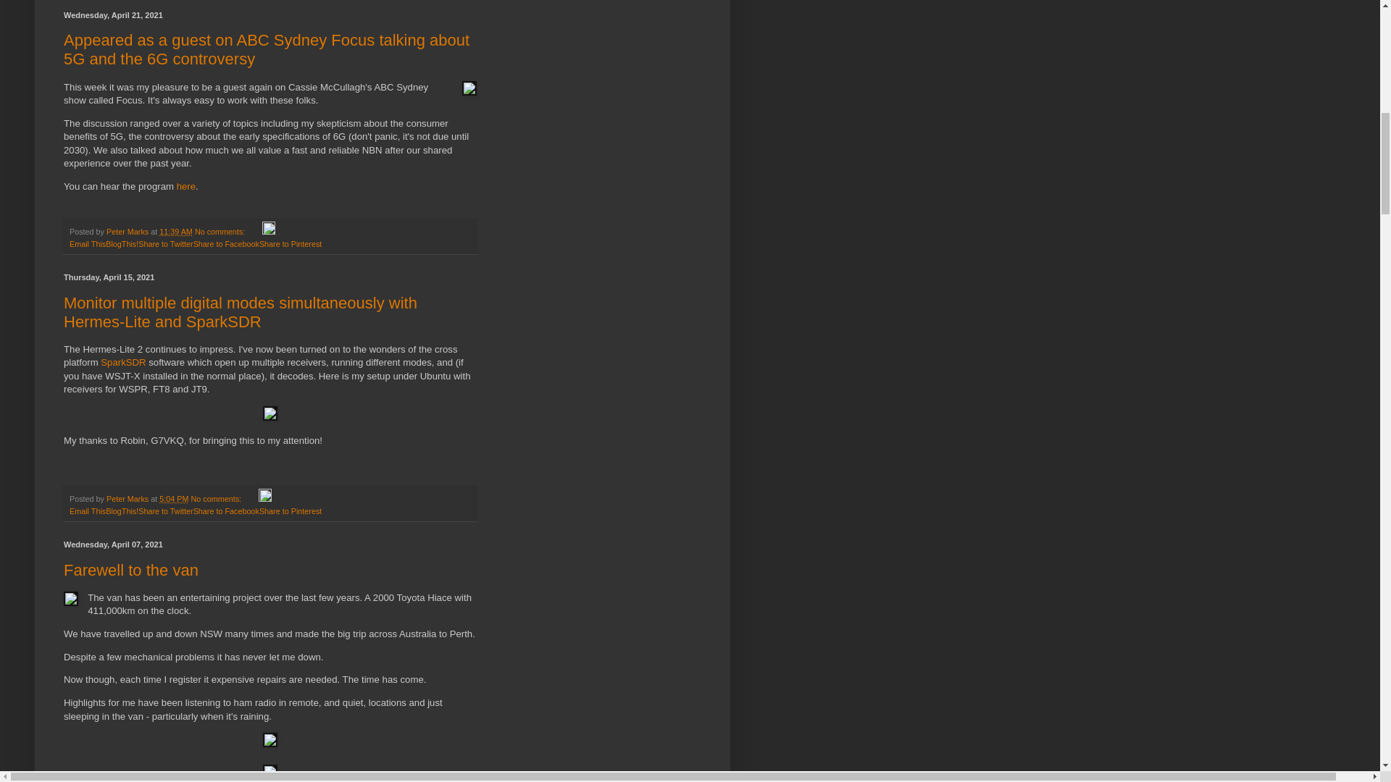 The image size is (1391, 782). I want to click on Share to Facebook, so click(226, 243).